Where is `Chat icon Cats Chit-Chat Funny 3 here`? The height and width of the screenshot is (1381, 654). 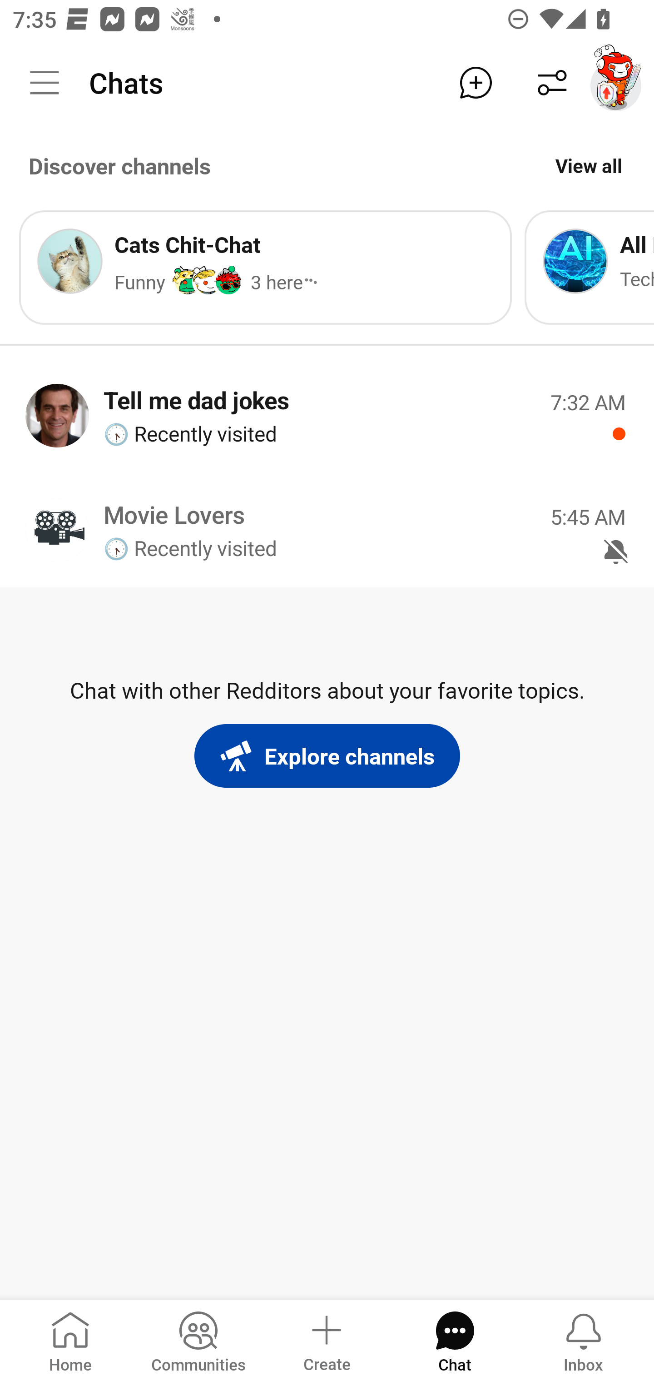
Chat icon Cats Chit-Chat Funny 3 here is located at coordinates (265, 267).